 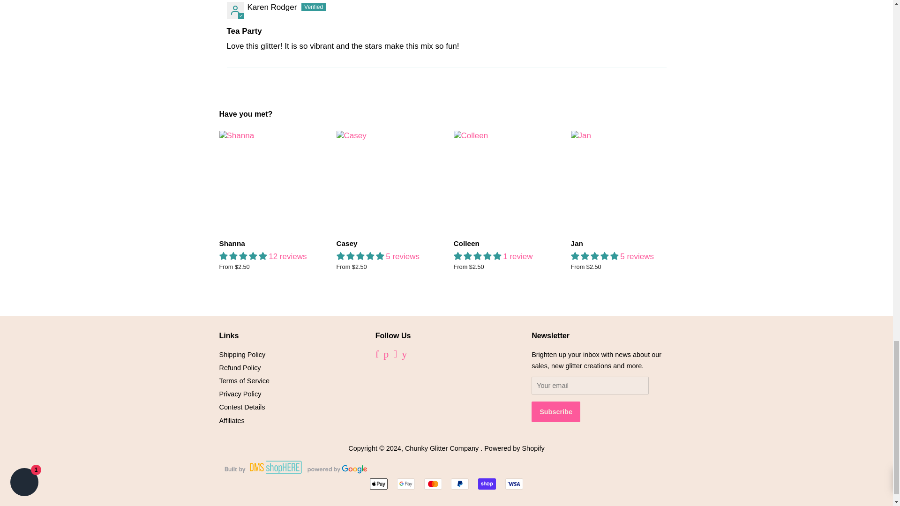 What do you see at coordinates (487, 484) in the screenshot?
I see `Shop Pay` at bounding box center [487, 484].